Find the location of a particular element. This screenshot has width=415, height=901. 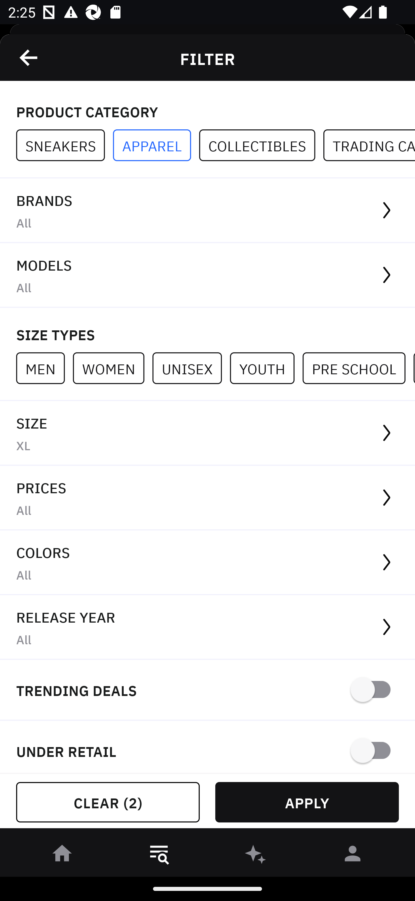

SNEAKERS is located at coordinates (65, 146).